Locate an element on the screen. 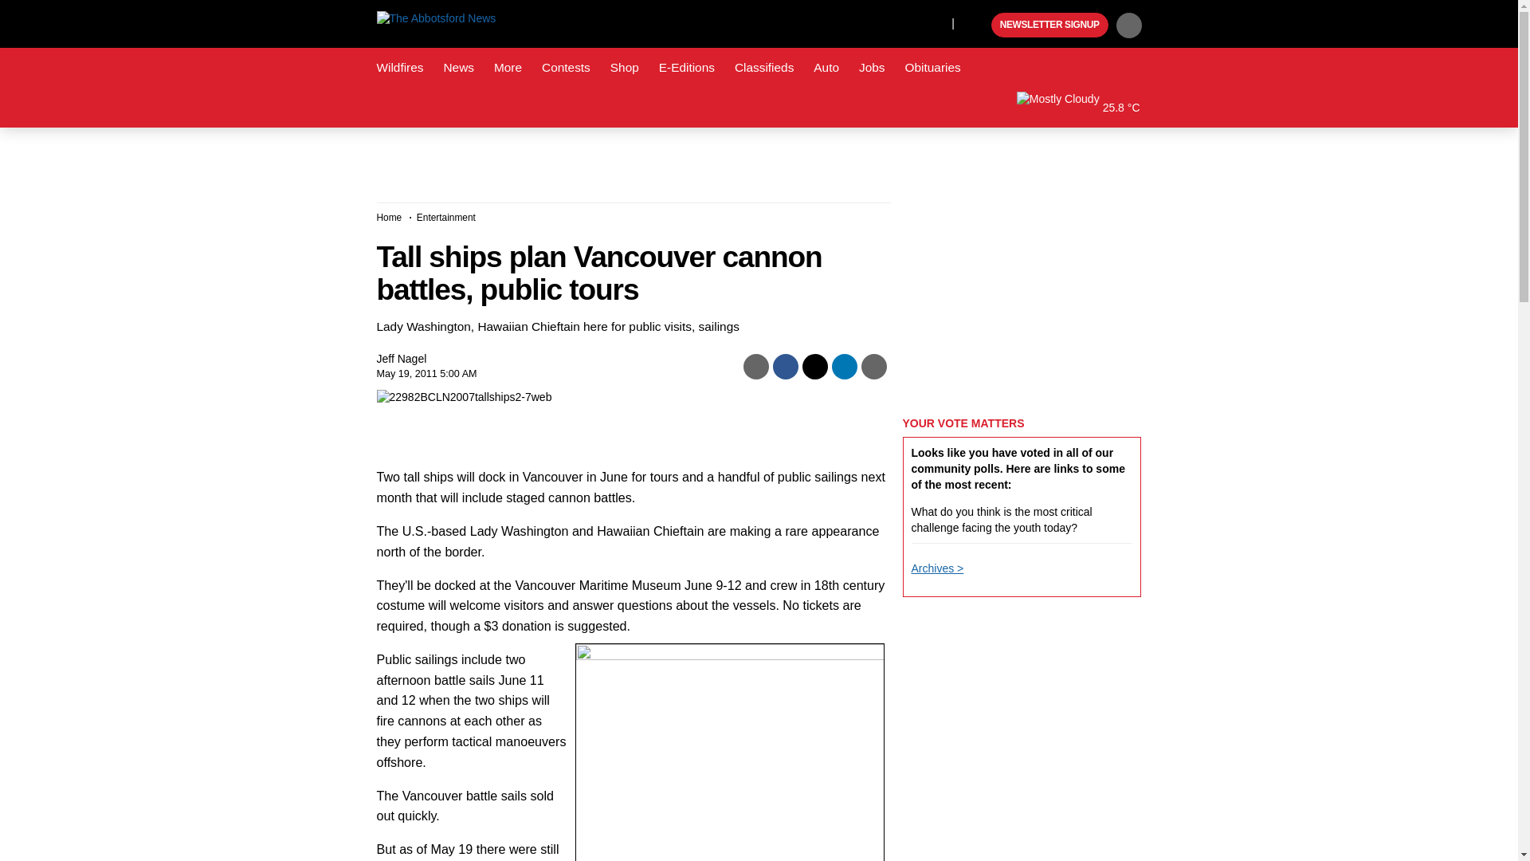  Wildfires is located at coordinates (400, 68).